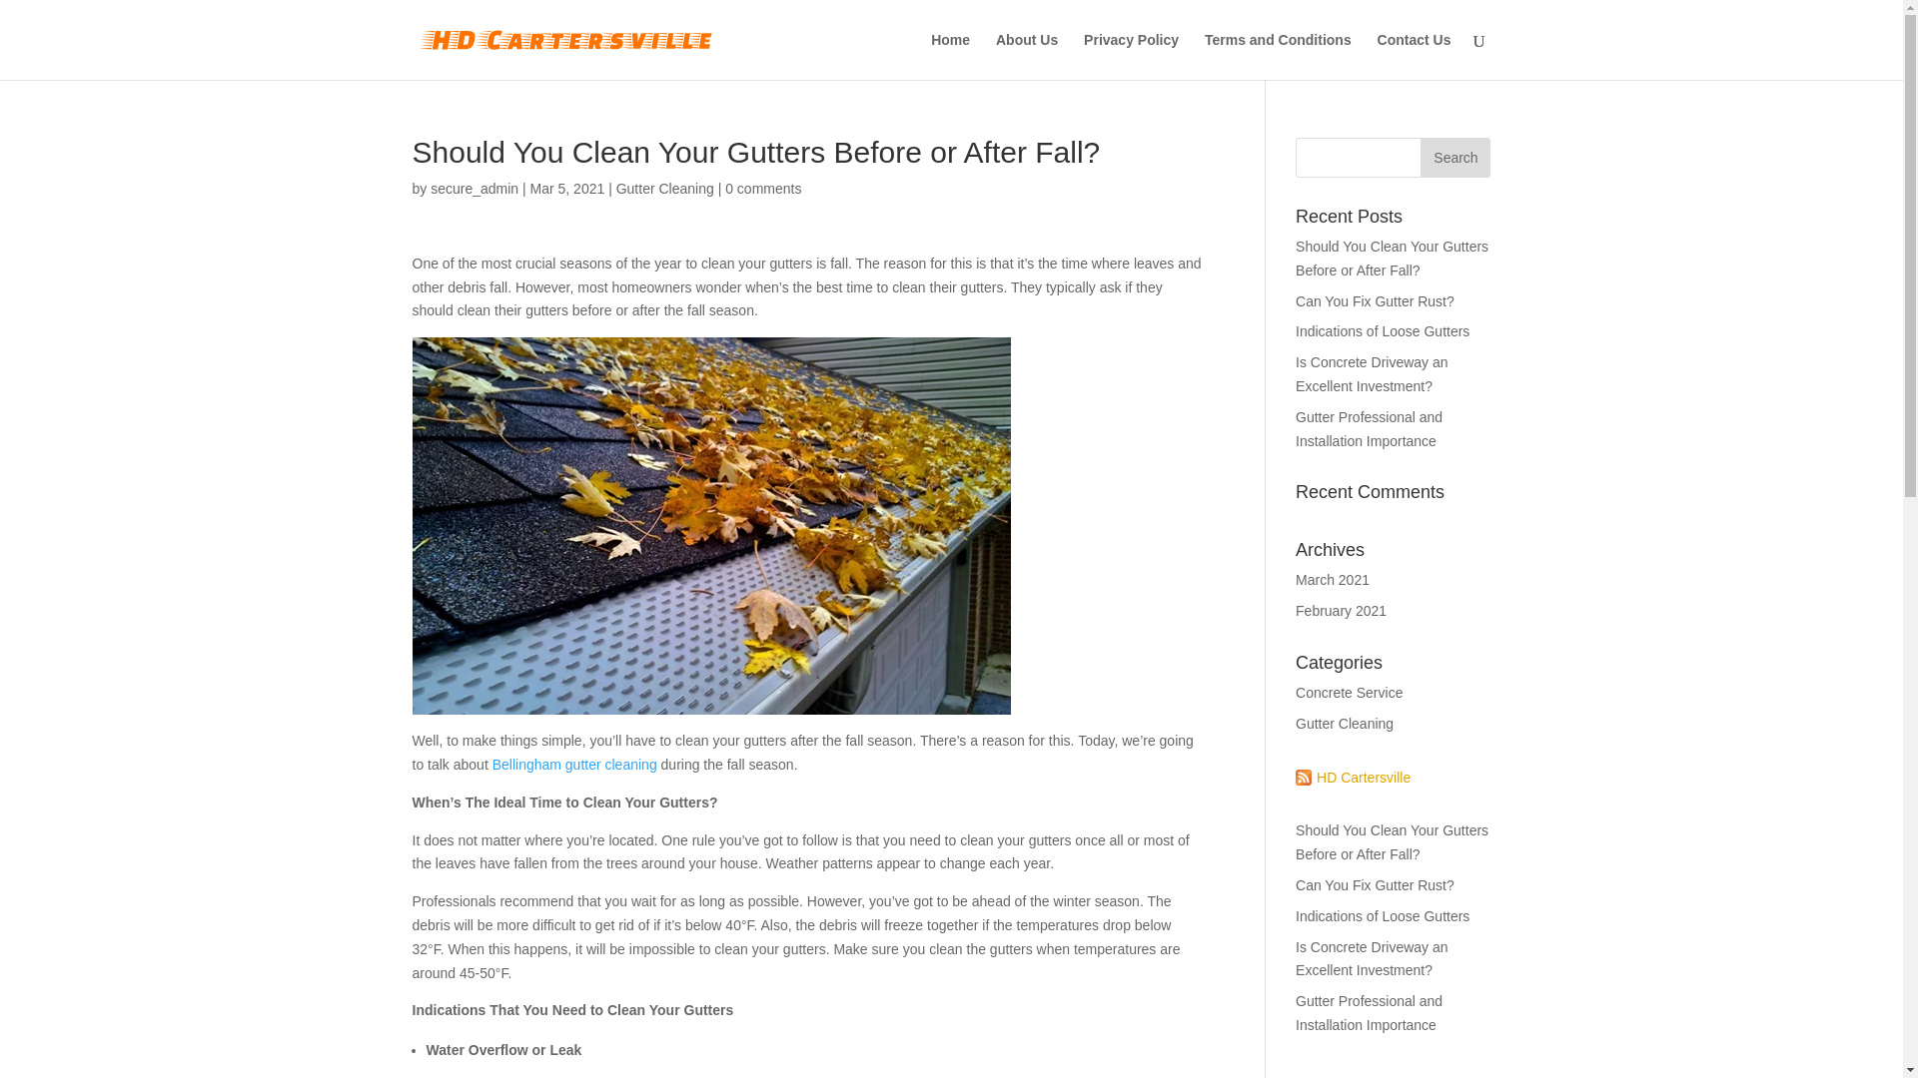  Describe the element at coordinates (1369, 429) in the screenshot. I see `Gutter Professional and Installation Importance` at that location.